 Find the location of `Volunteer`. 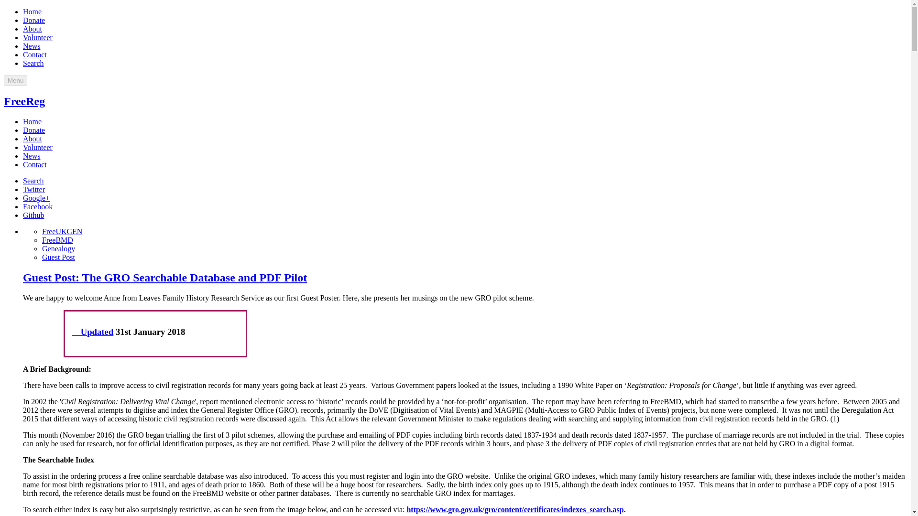

Volunteer is located at coordinates (37, 147).